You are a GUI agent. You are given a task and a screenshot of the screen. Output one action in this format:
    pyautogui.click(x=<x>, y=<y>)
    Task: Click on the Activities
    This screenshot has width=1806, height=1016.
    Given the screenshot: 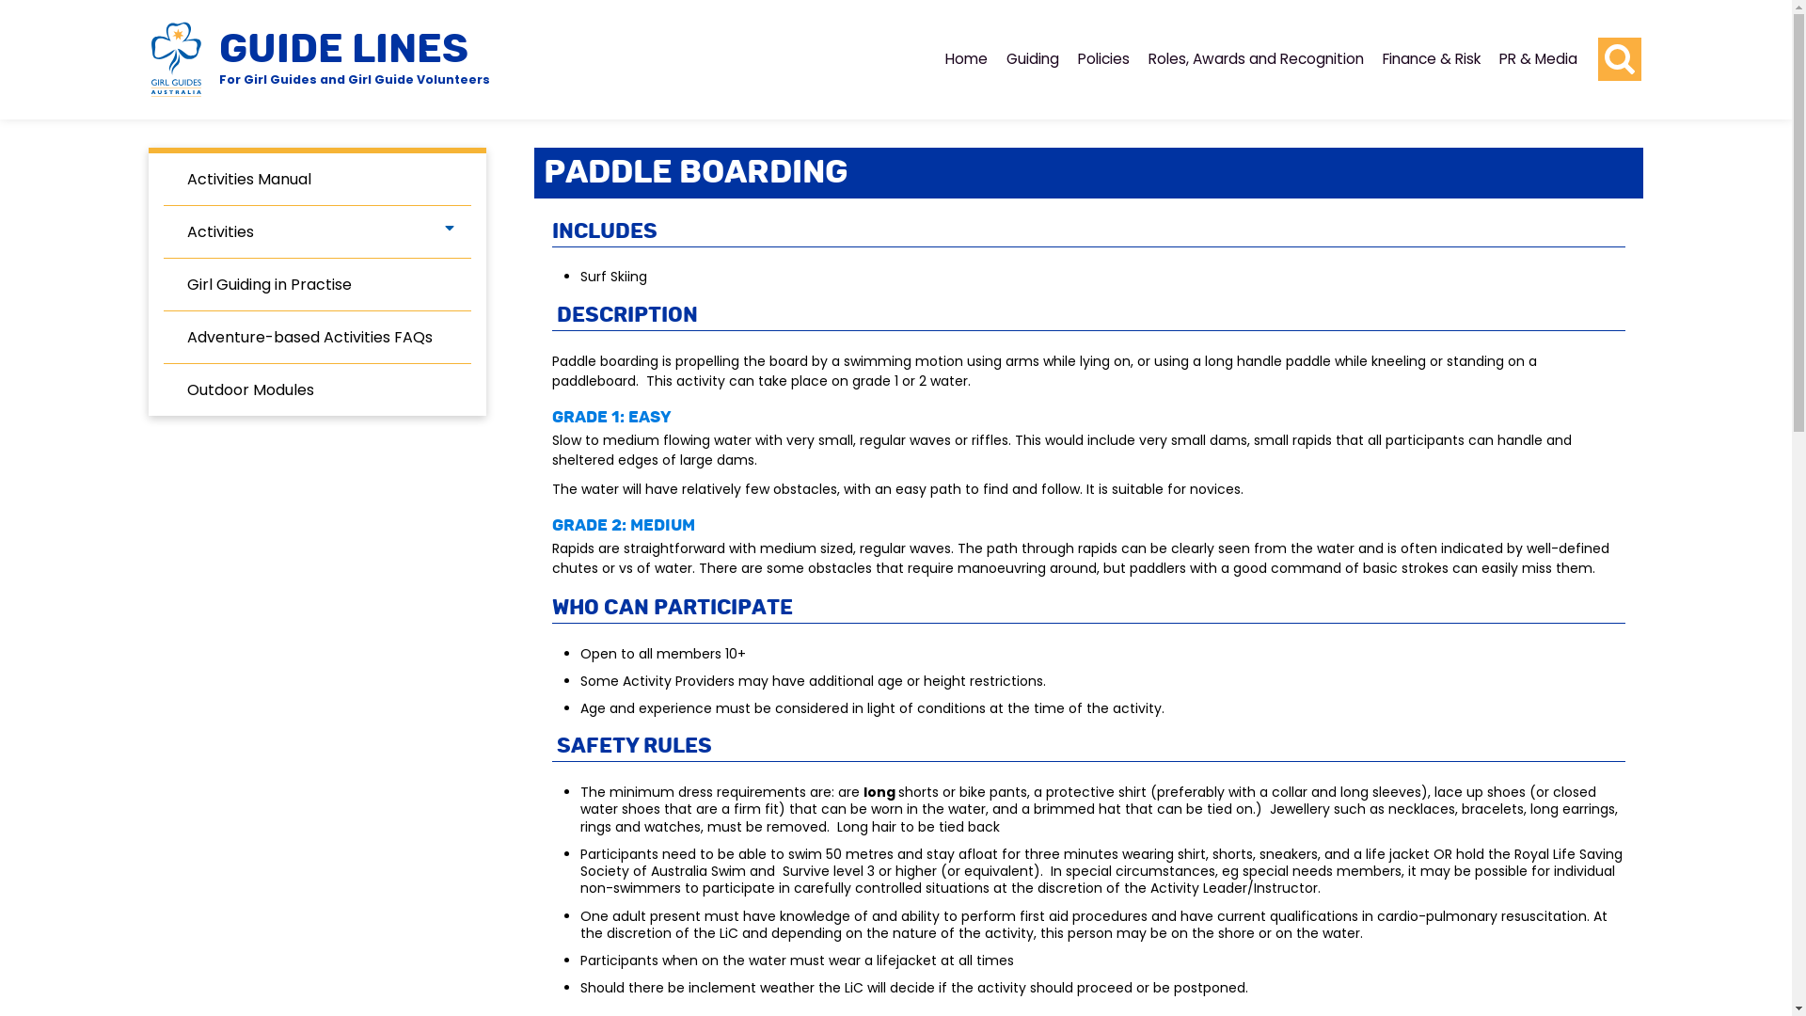 What is the action you would take?
    pyautogui.click(x=318, y=232)
    